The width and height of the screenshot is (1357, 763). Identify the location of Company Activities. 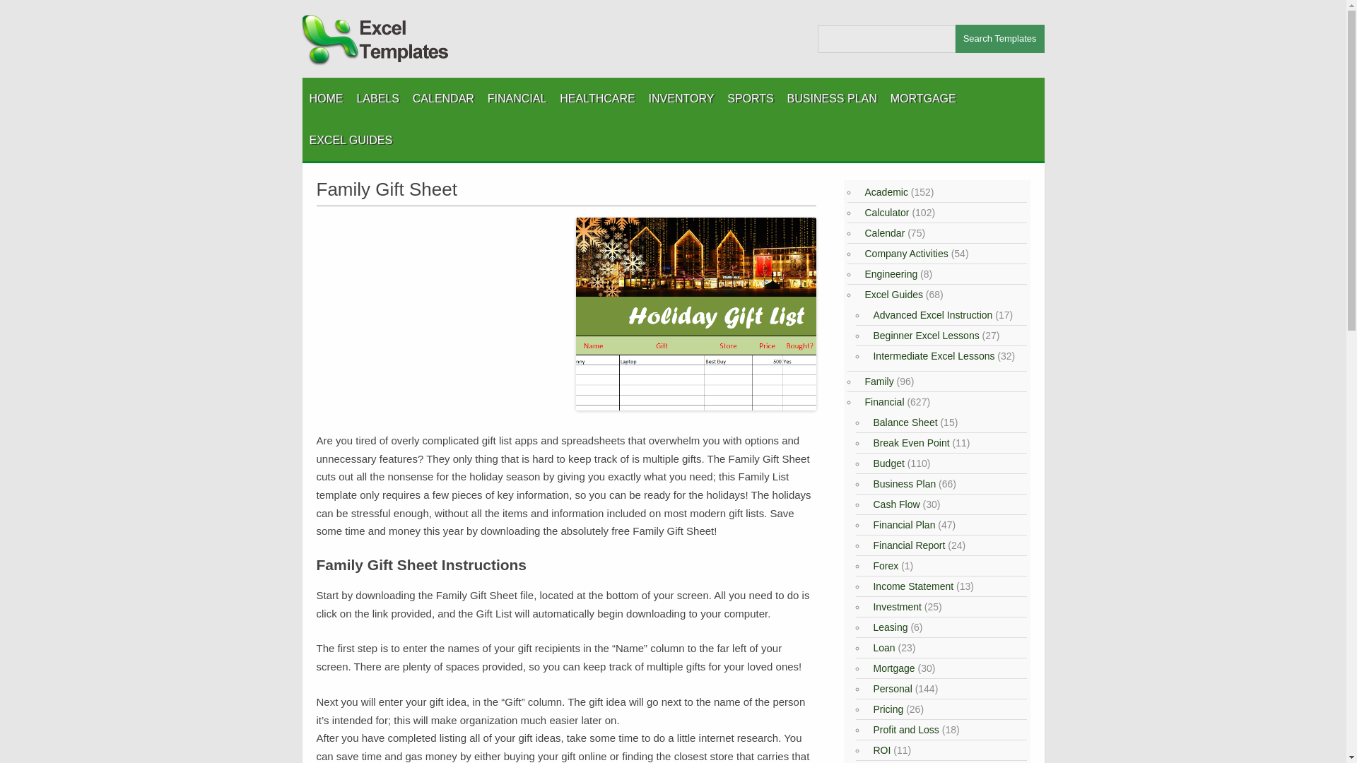
(903, 254).